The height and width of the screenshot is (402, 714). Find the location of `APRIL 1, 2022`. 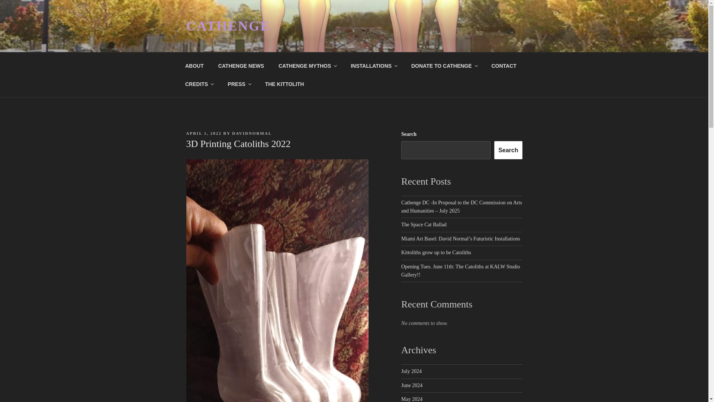

APRIL 1, 2022 is located at coordinates (203, 133).